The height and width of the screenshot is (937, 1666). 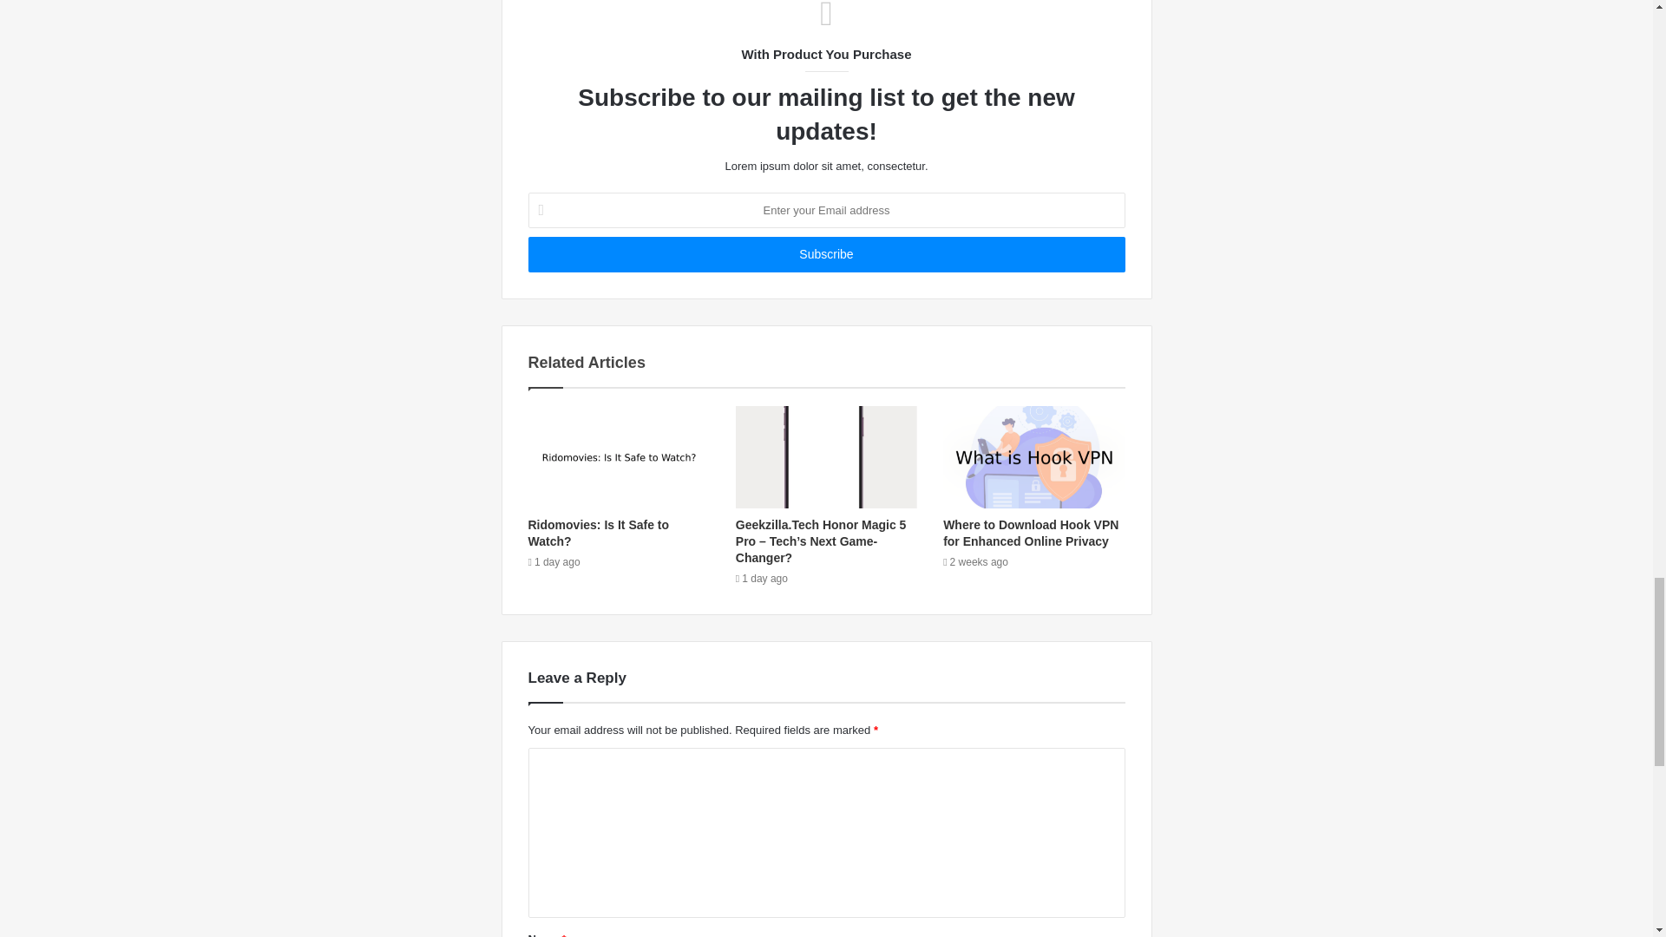 What do you see at coordinates (599, 533) in the screenshot?
I see `Ridomovies: Is It Safe to Watch?` at bounding box center [599, 533].